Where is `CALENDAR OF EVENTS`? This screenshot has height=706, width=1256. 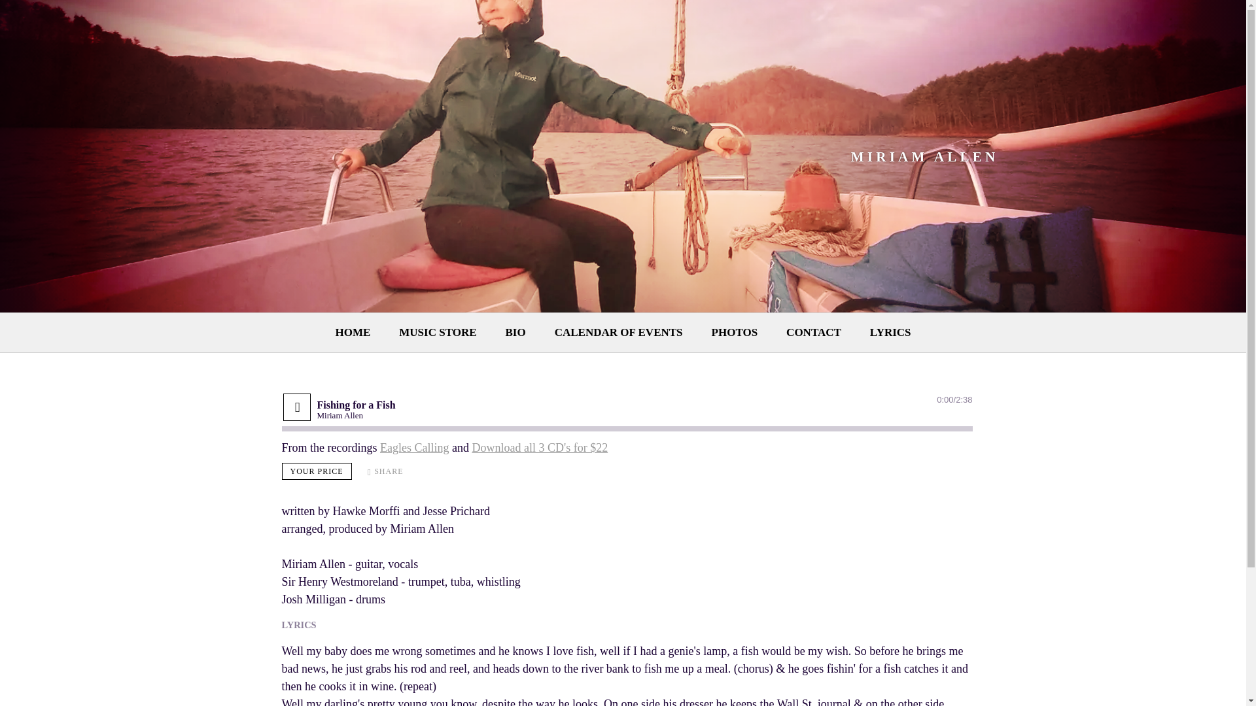
CALENDAR OF EVENTS is located at coordinates (619, 332).